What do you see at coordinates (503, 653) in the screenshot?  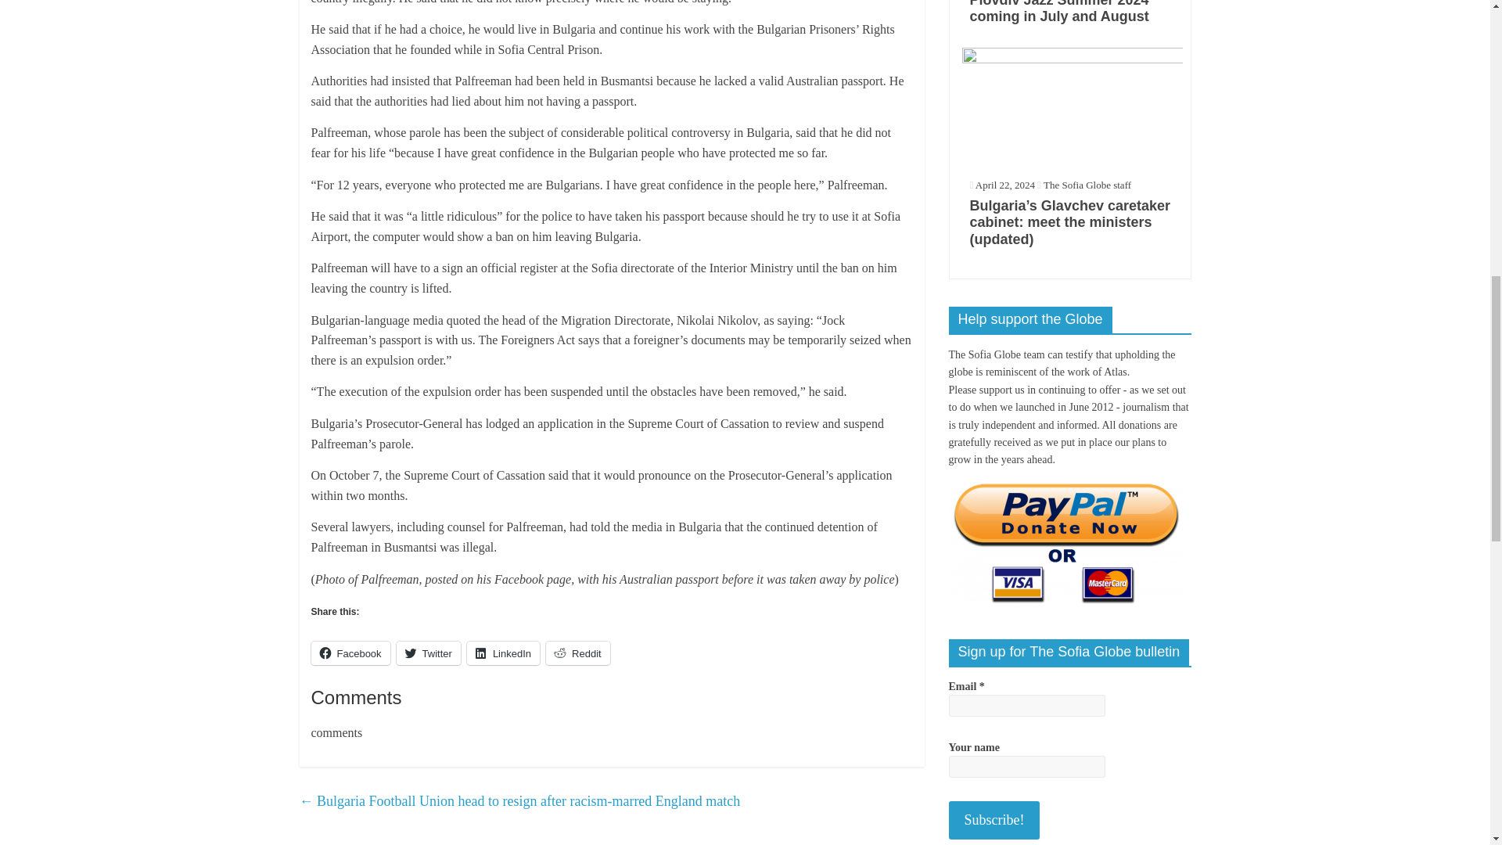 I see `LinkedIn` at bounding box center [503, 653].